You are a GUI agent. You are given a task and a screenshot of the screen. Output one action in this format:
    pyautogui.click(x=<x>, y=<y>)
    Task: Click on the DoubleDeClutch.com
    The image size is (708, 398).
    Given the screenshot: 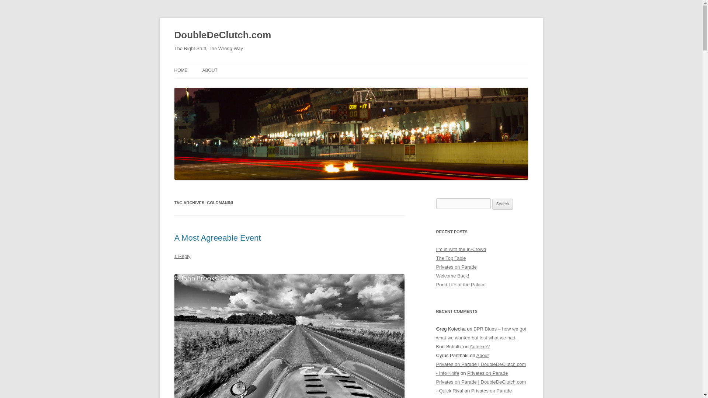 What is the action you would take?
    pyautogui.click(x=223, y=35)
    